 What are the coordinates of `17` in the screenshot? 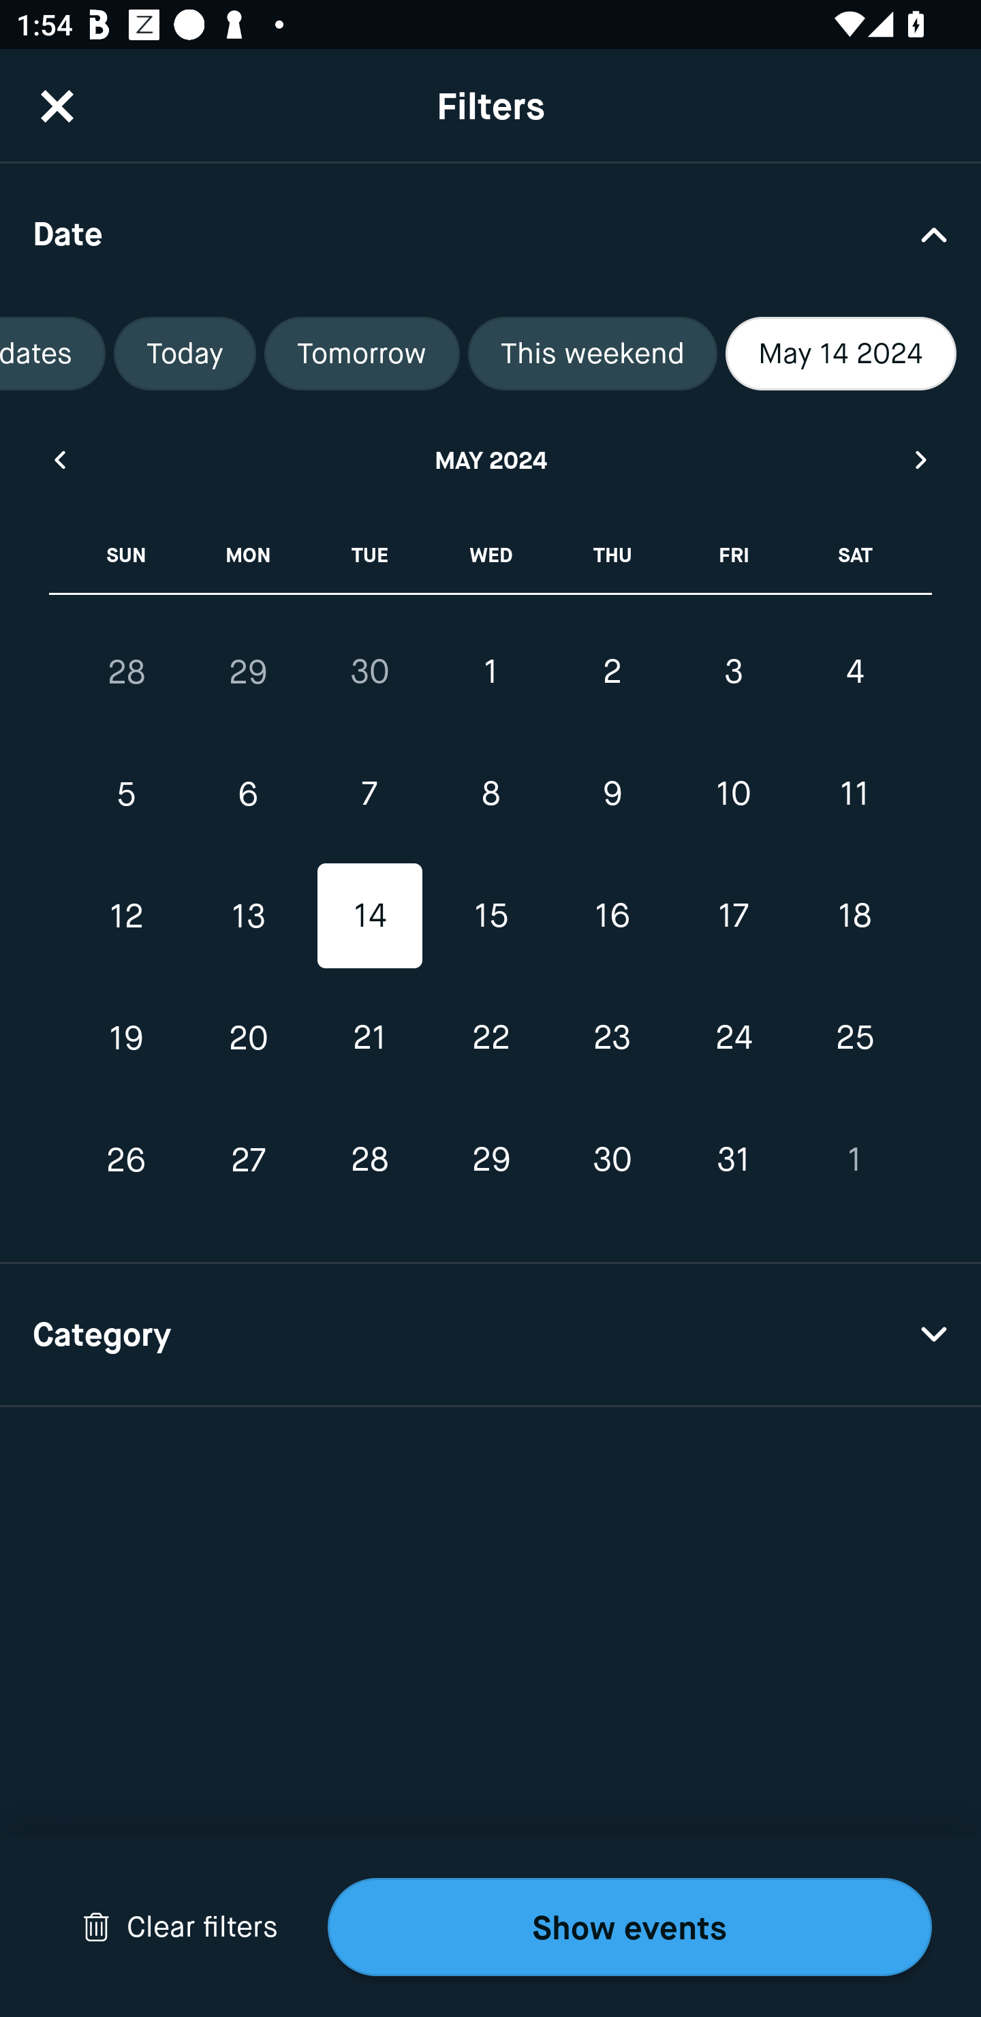 It's located at (733, 916).